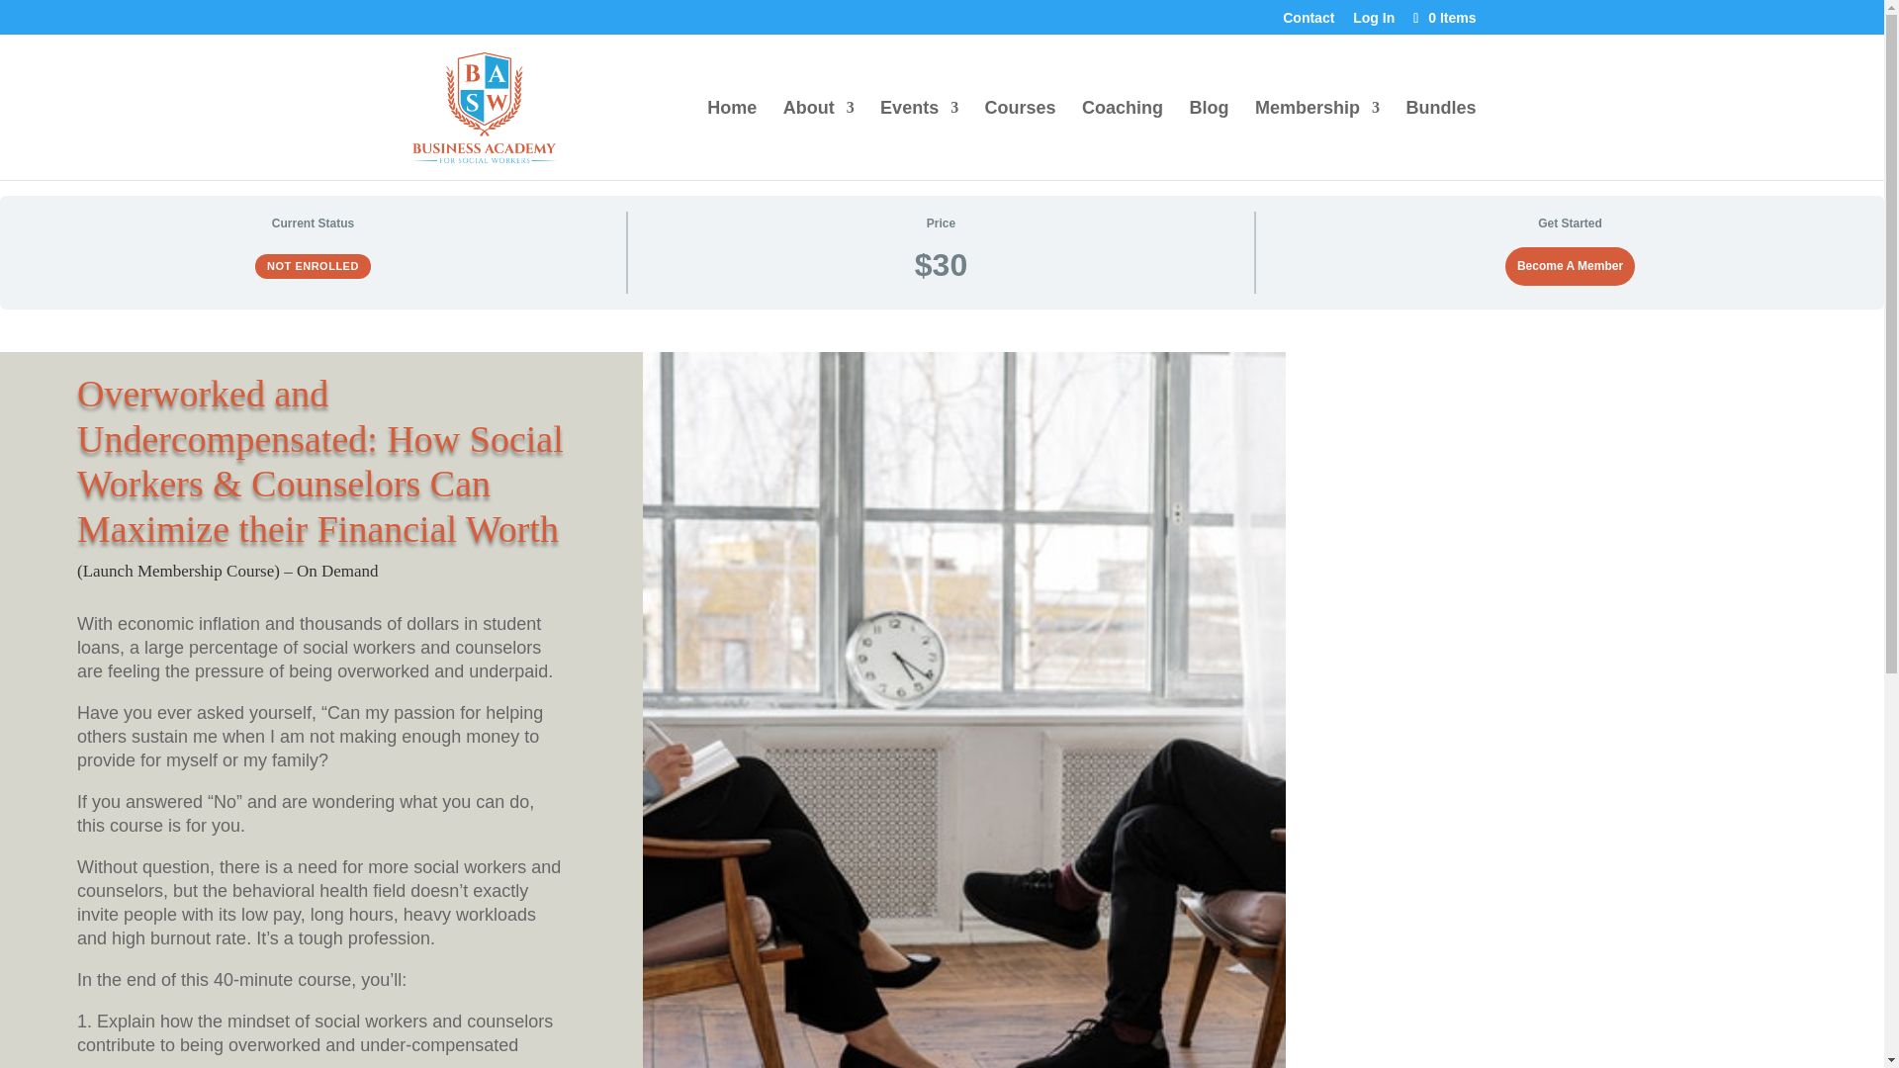  What do you see at coordinates (1309, 22) in the screenshot?
I see `Contact` at bounding box center [1309, 22].